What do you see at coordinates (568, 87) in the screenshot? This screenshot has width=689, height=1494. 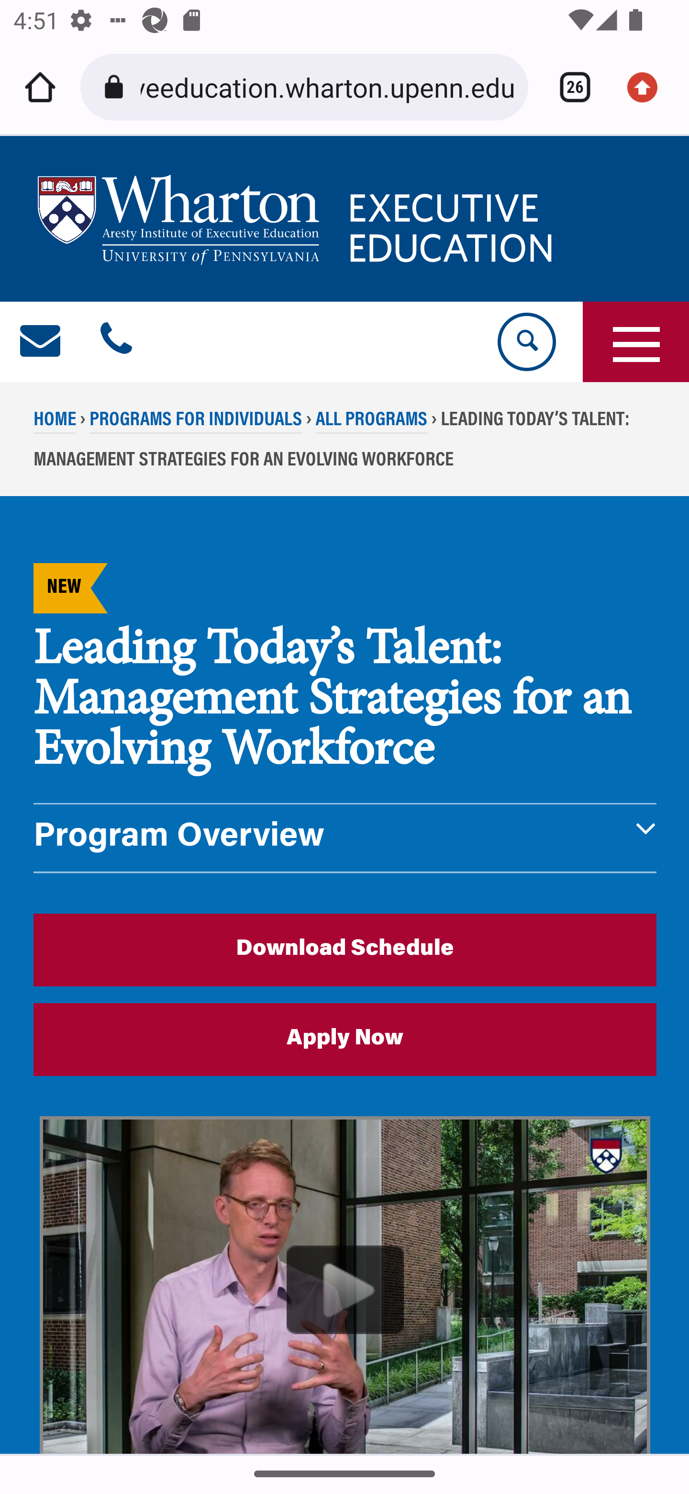 I see `Switch or close tabs` at bounding box center [568, 87].